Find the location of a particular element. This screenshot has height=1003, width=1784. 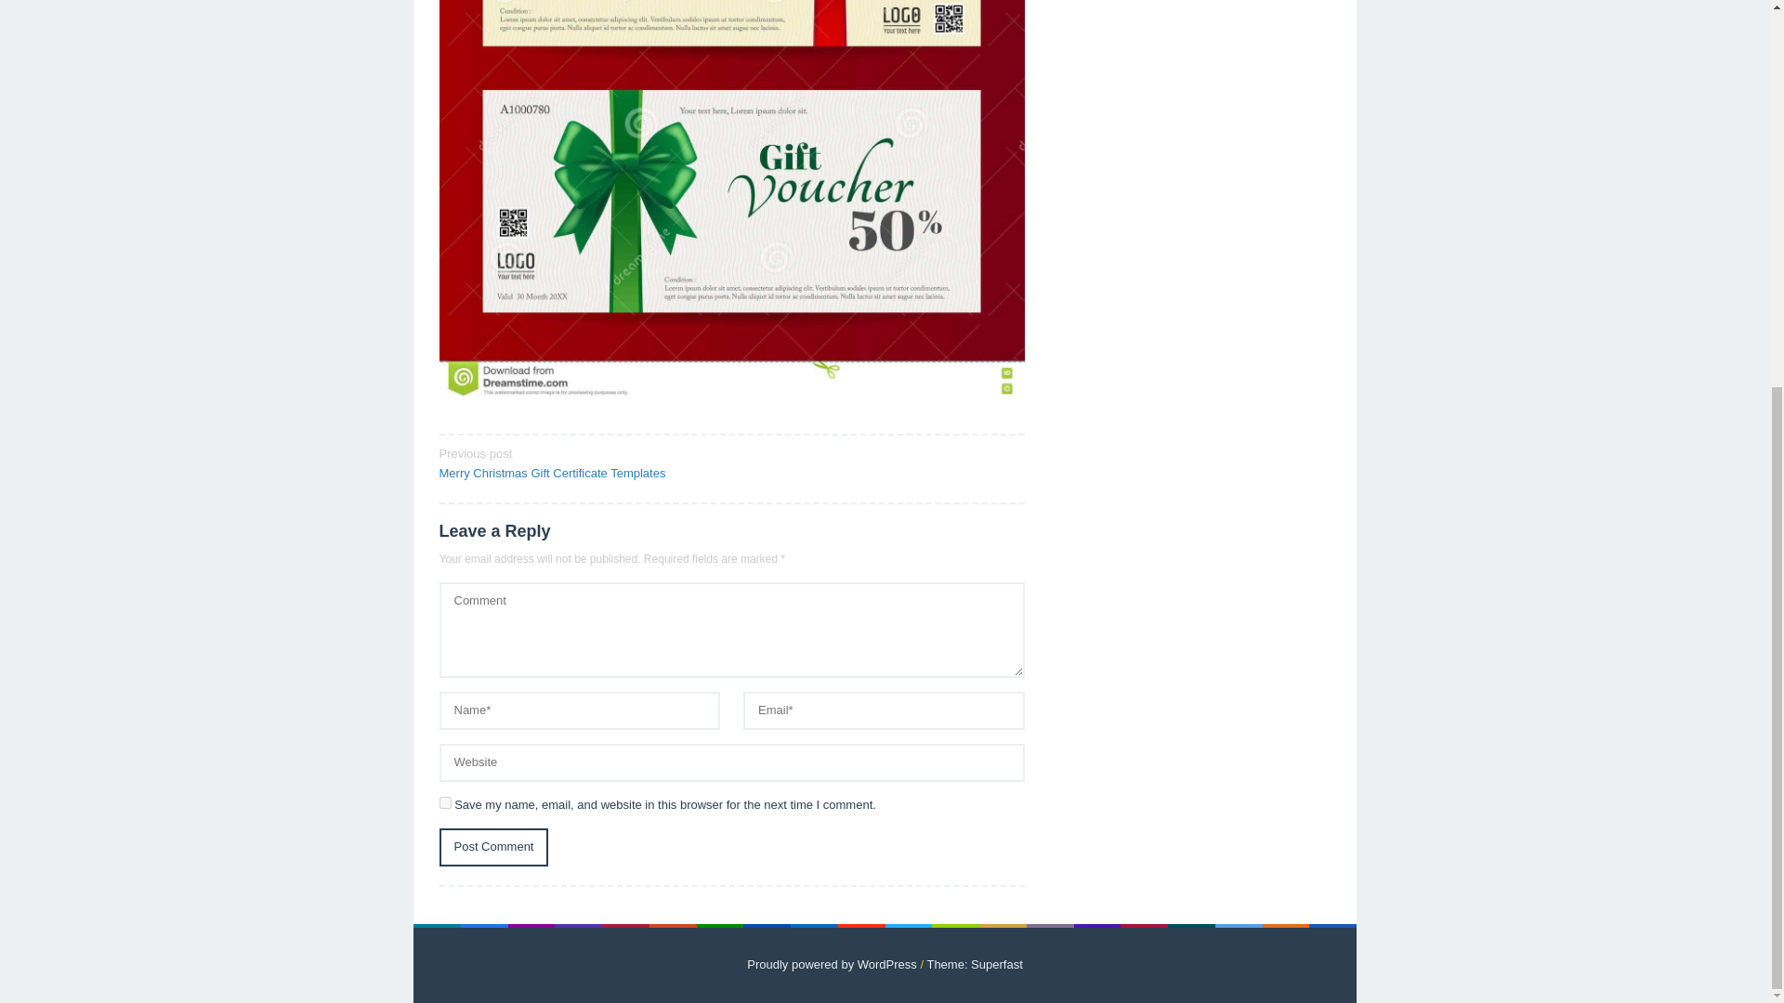

yes is located at coordinates (444, 802).